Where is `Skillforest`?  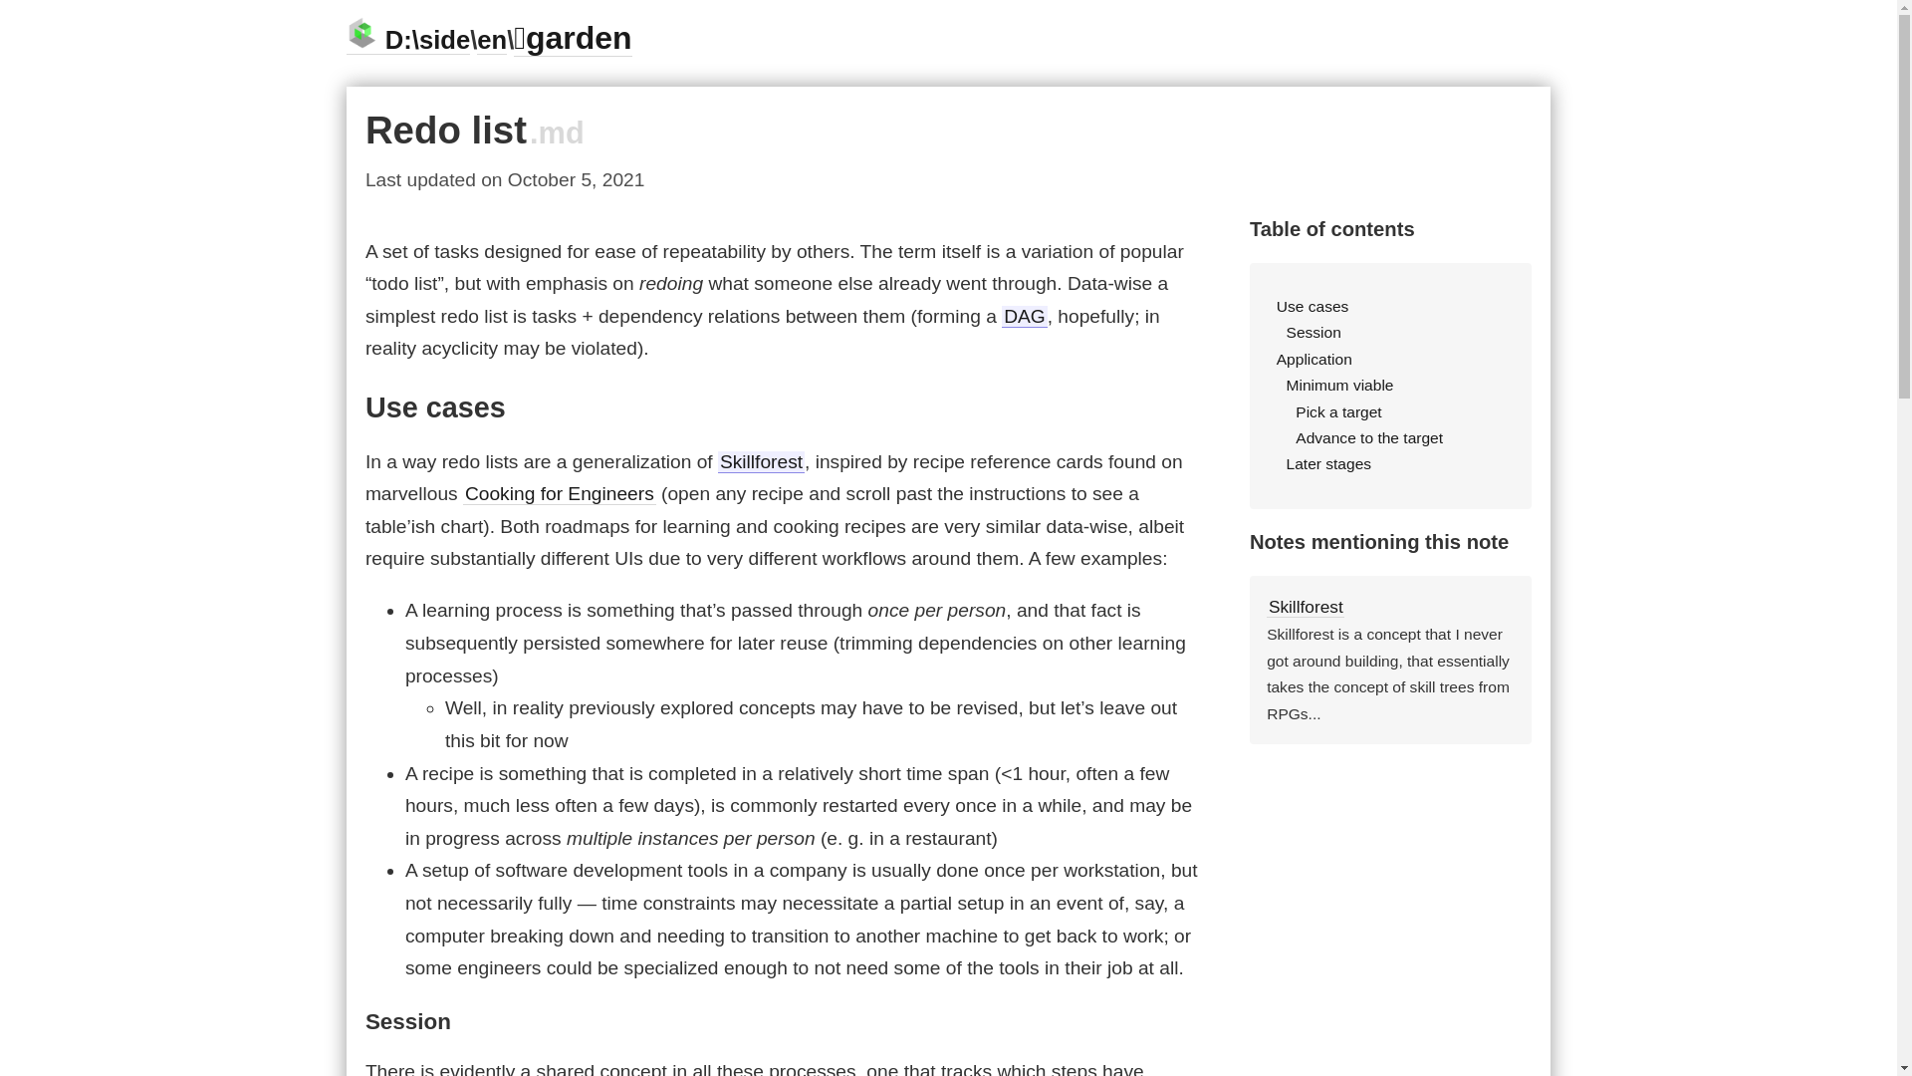 Skillforest is located at coordinates (761, 462).